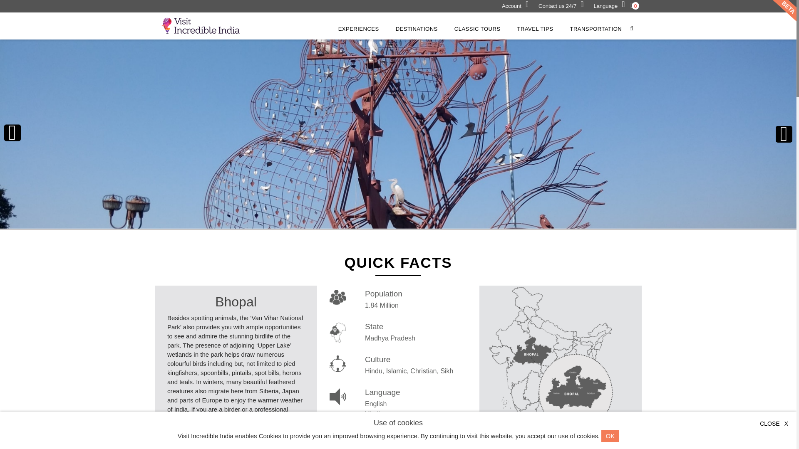  Describe the element at coordinates (478, 29) in the screenshot. I see `CLASSIC TOURS` at that location.